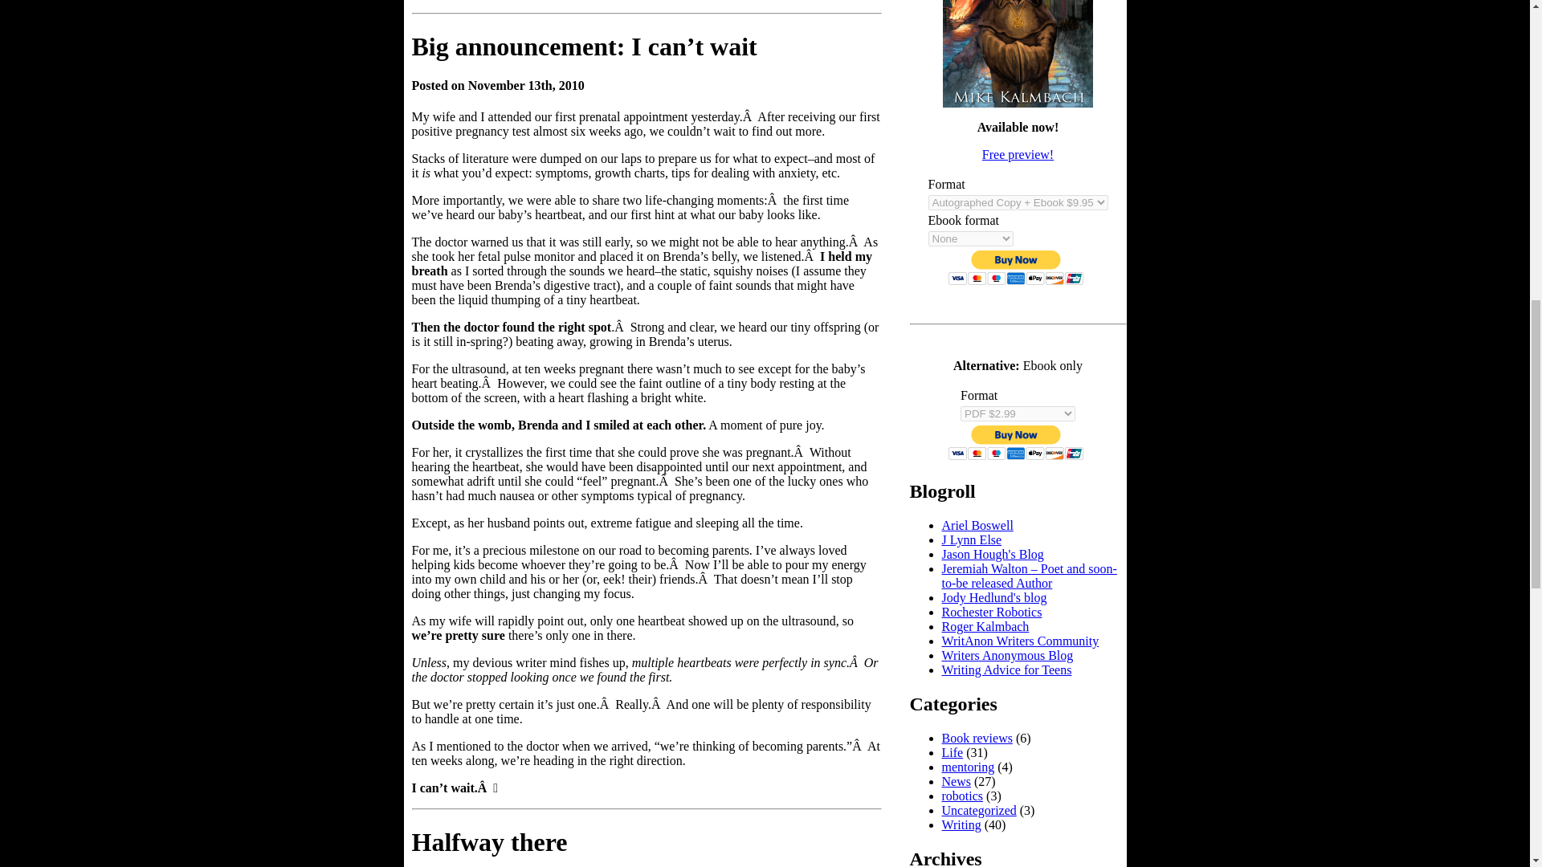  I want to click on Writers Community, so click(1019, 641).